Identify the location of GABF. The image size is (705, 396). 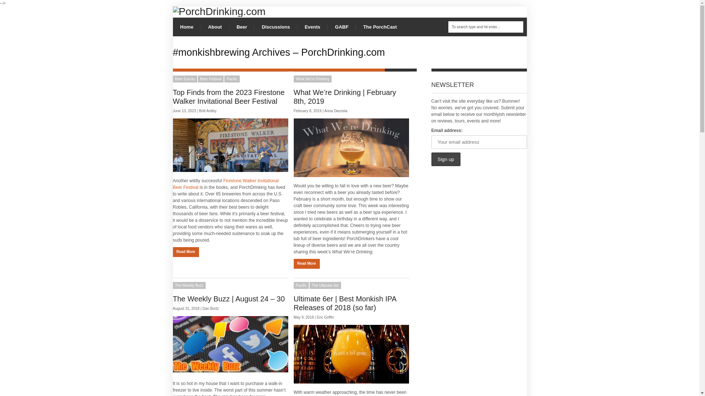
(341, 27).